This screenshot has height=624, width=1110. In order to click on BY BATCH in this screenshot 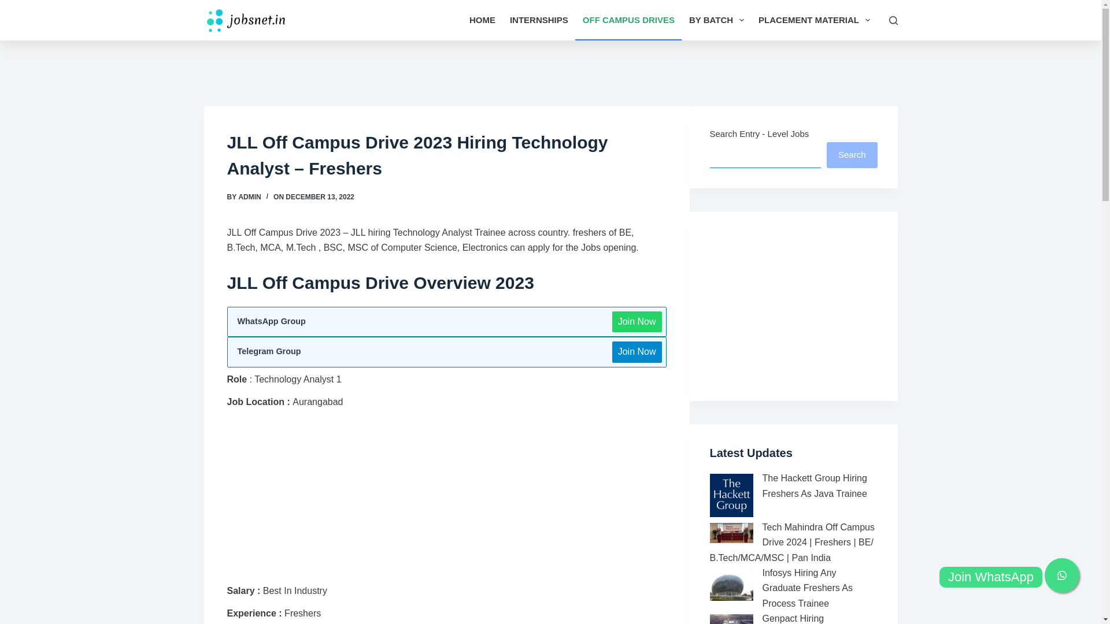, I will do `click(716, 20)`.